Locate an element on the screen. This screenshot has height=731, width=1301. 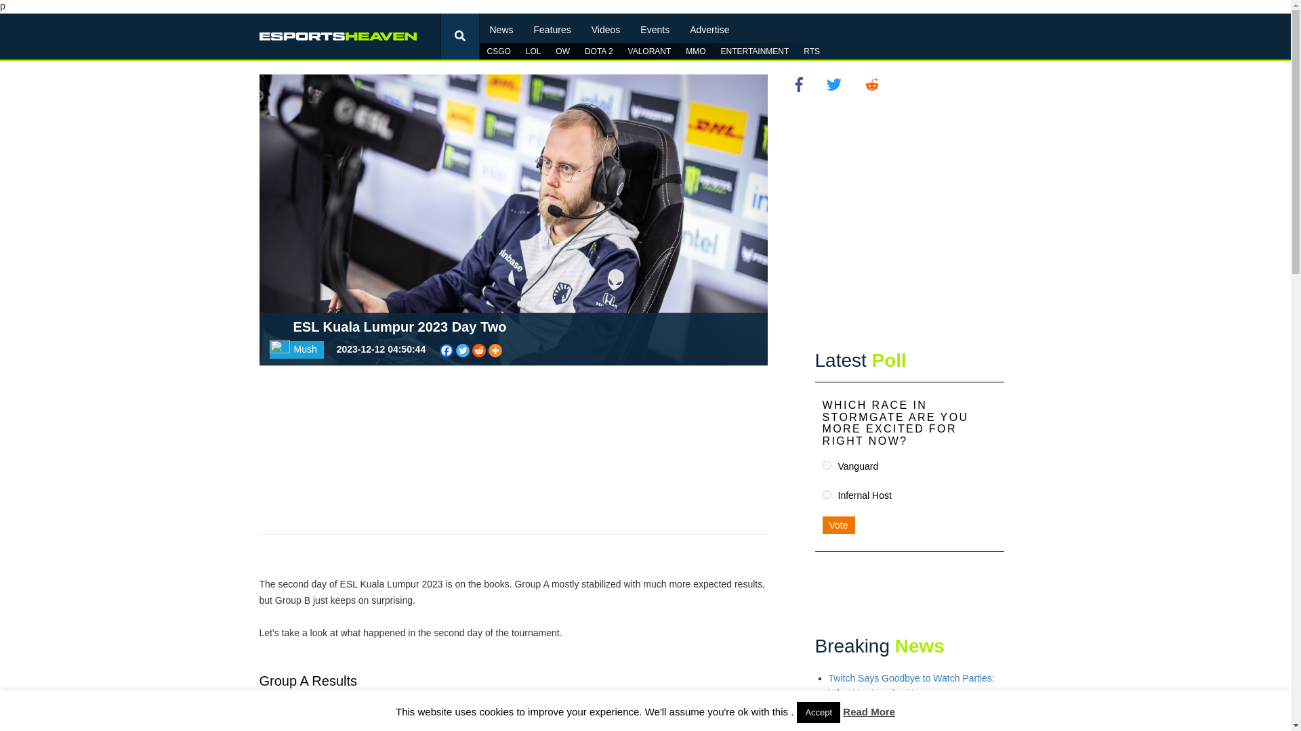
LCK series last upwards of 6 hours due to technical issues is located at coordinates (916, 724).